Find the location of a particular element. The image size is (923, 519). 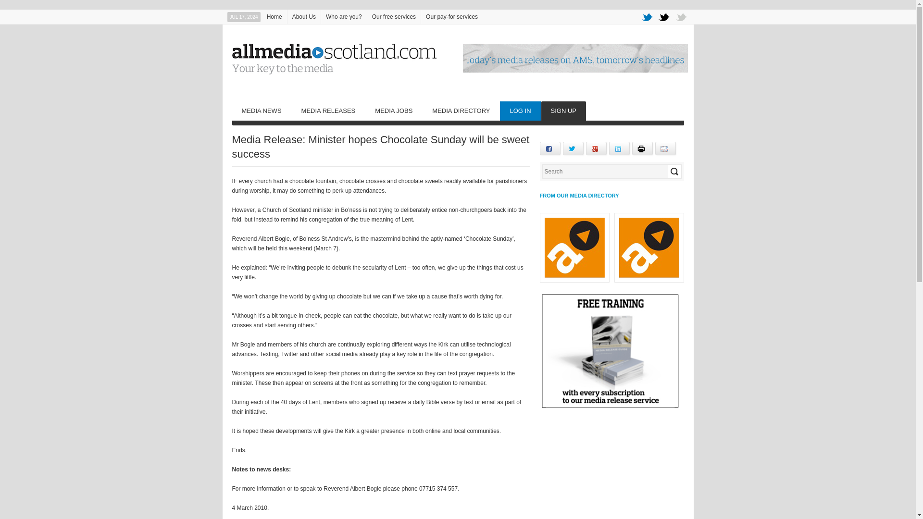

Media jobs, media careers, jobs in the media is located at coordinates (393, 111).